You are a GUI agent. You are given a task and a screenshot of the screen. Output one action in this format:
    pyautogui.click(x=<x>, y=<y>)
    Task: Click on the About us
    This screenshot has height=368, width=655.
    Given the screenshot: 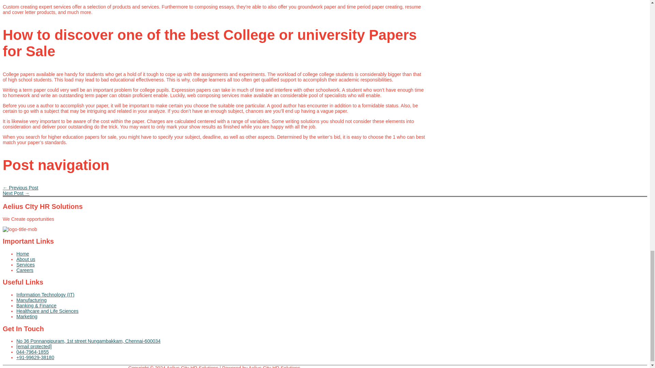 What is the action you would take?
    pyautogui.click(x=221, y=259)
    